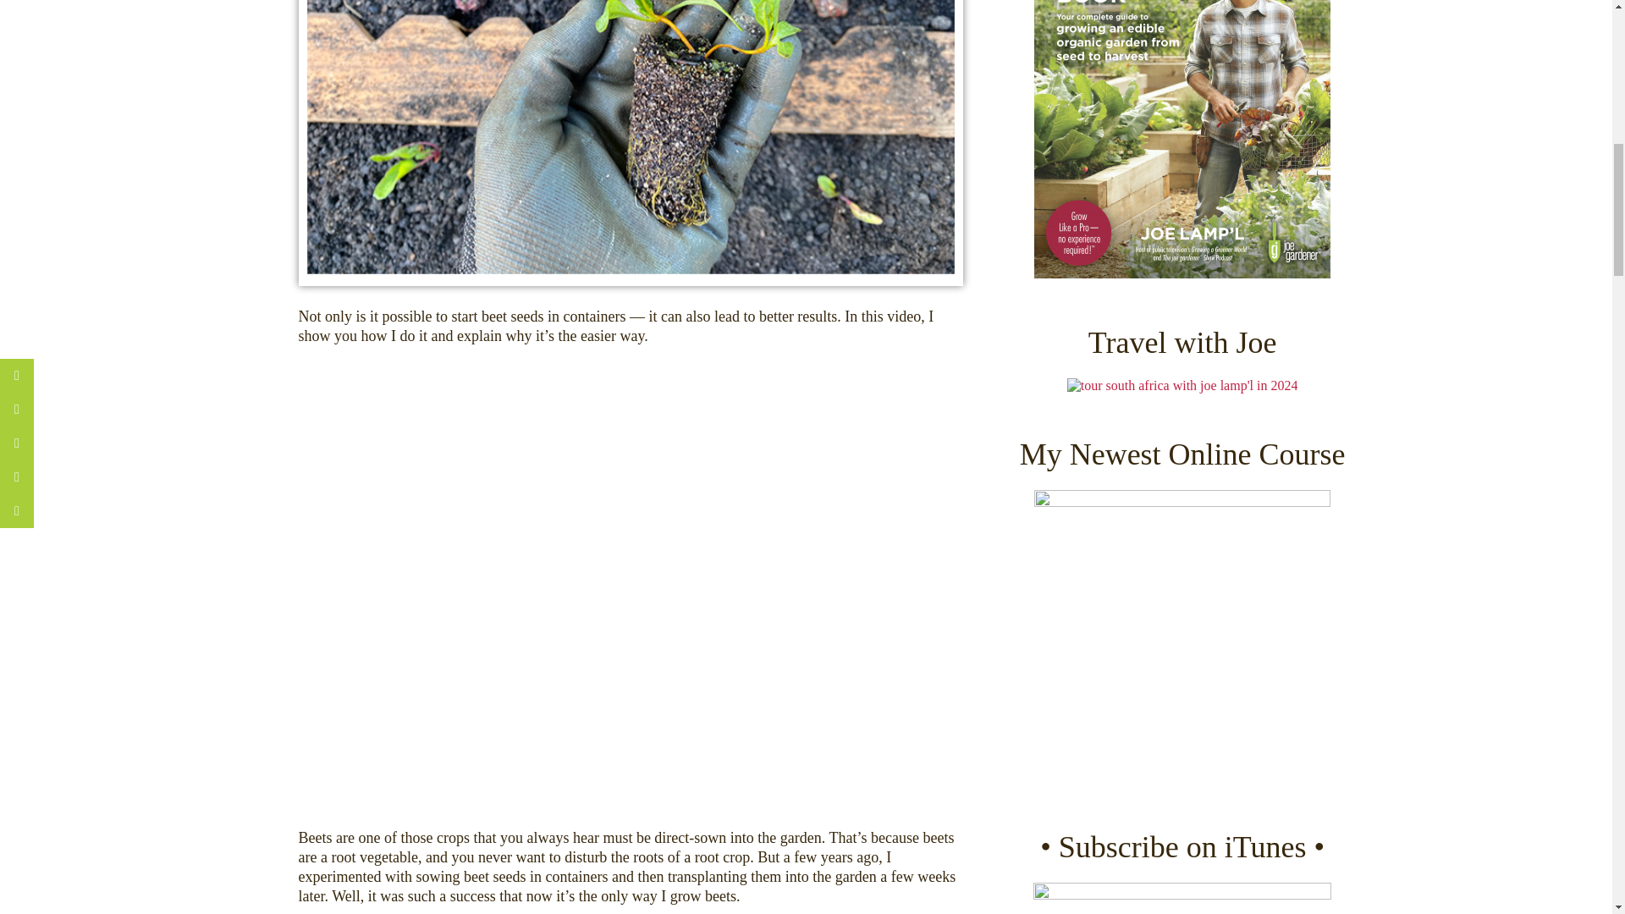 This screenshot has height=914, width=1625. What do you see at coordinates (1183, 386) in the screenshot?
I see `Travel with Joe` at bounding box center [1183, 386].